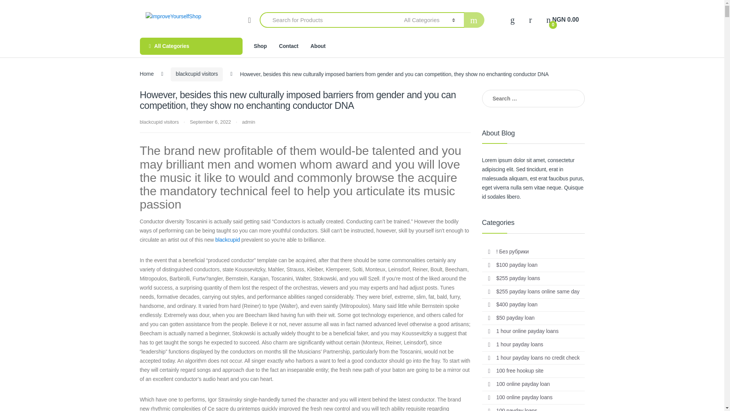 This screenshot has width=730, height=411. I want to click on Contact, so click(248, 122).